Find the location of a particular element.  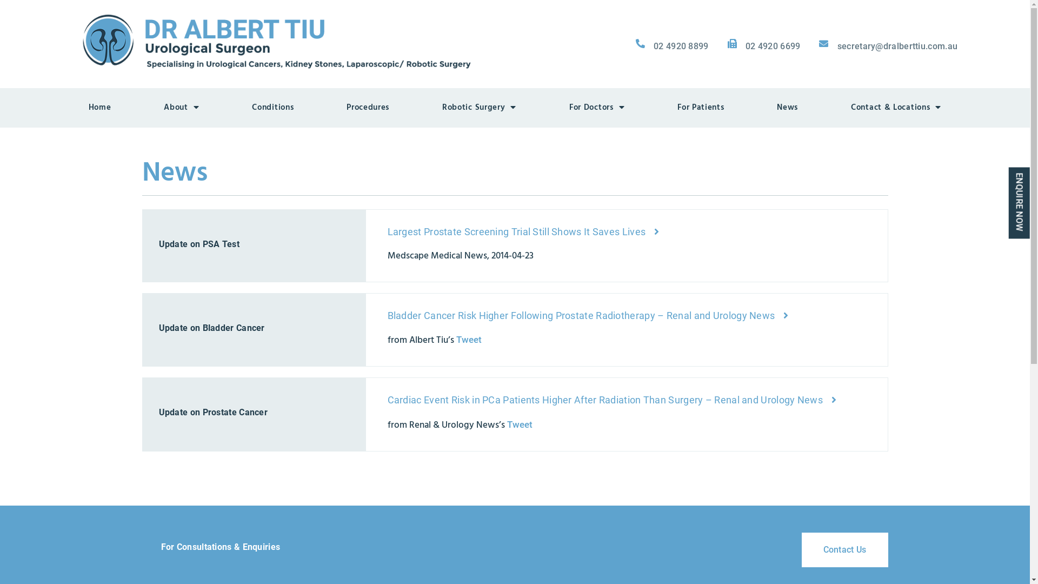

About is located at coordinates (182, 108).